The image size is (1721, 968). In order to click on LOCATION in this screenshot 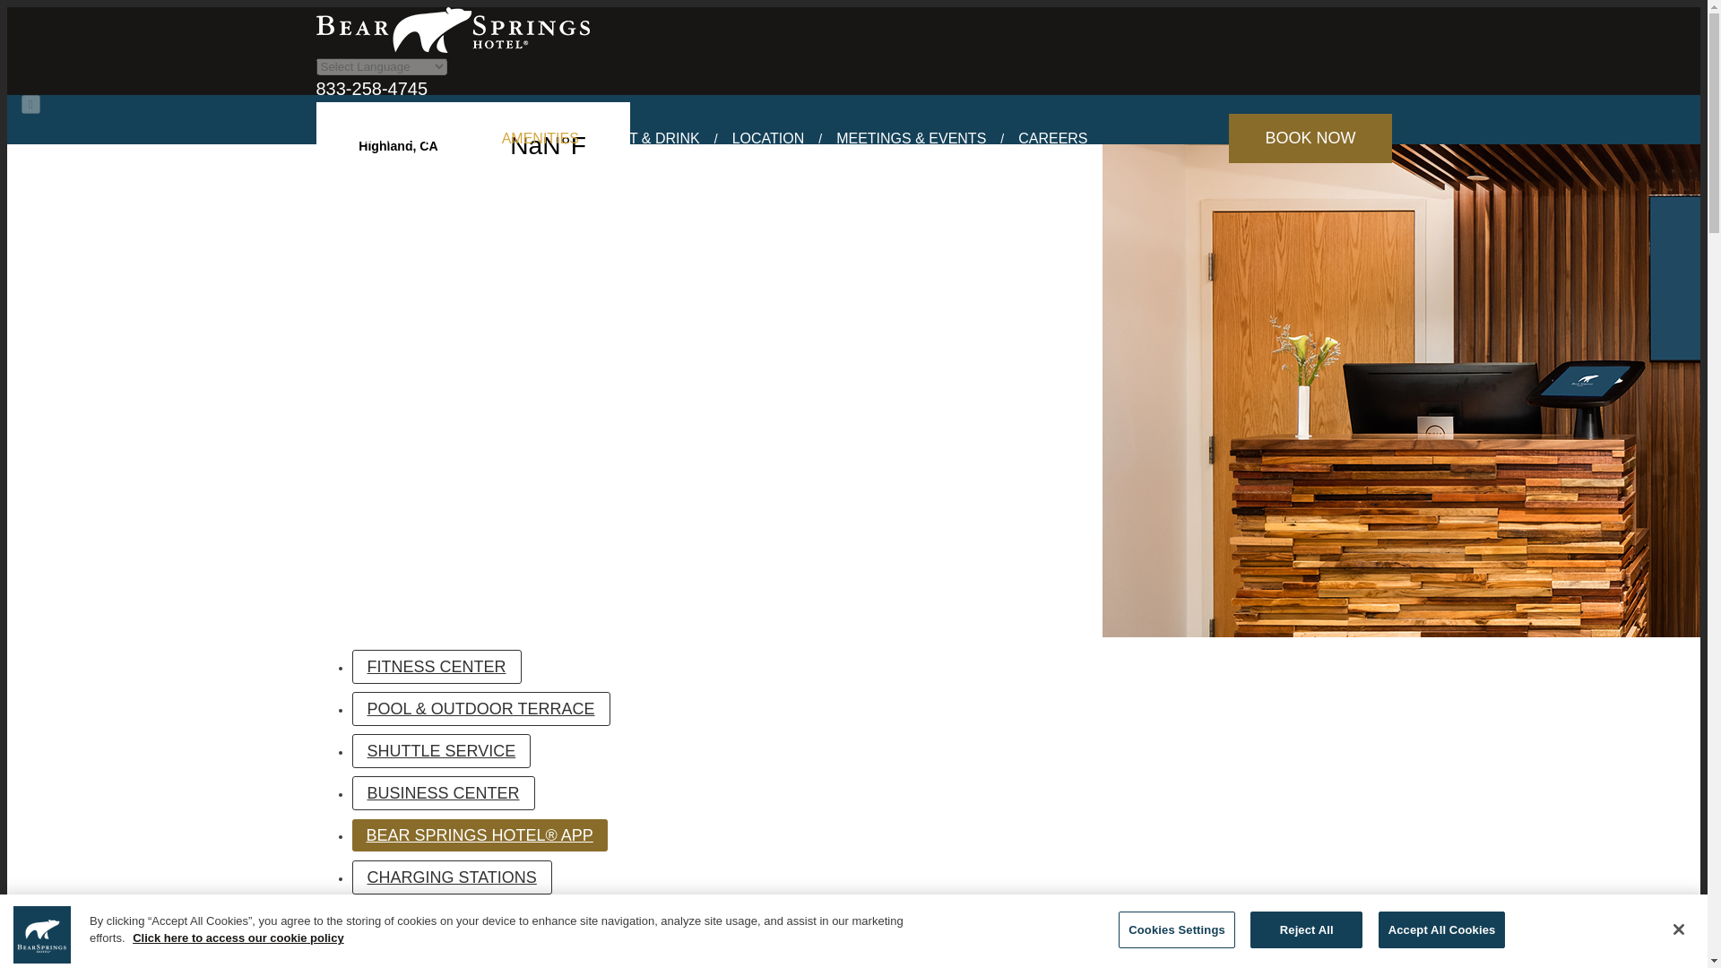, I will do `click(768, 138)`.